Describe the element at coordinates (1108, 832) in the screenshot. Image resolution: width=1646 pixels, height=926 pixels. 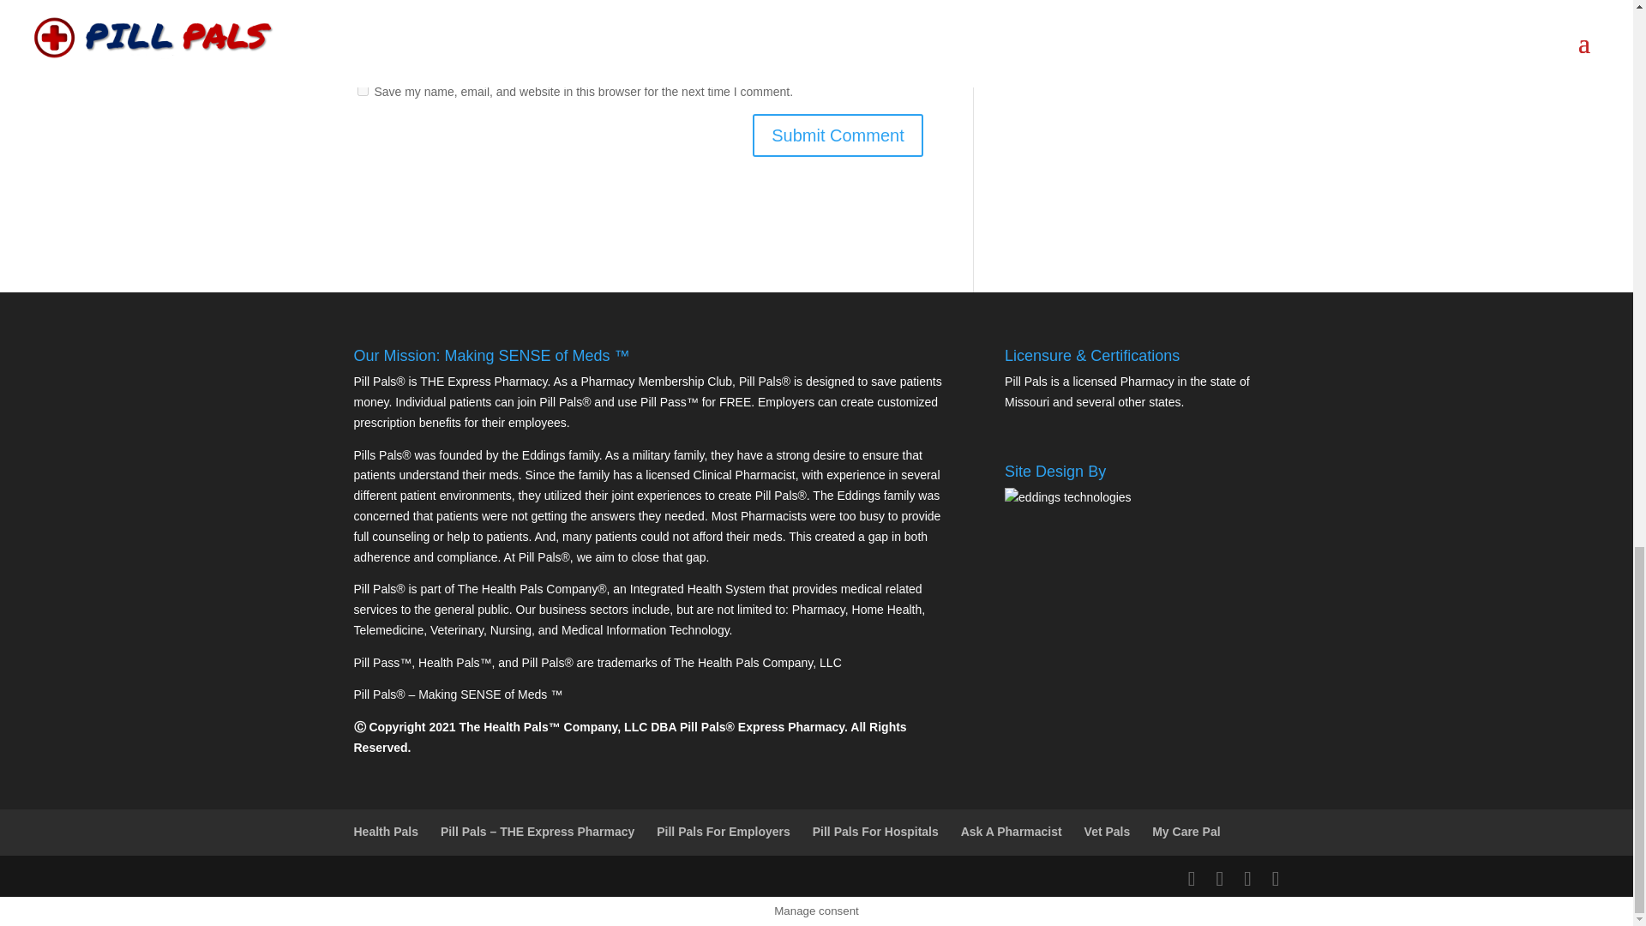
I see `Vet Pals` at that location.